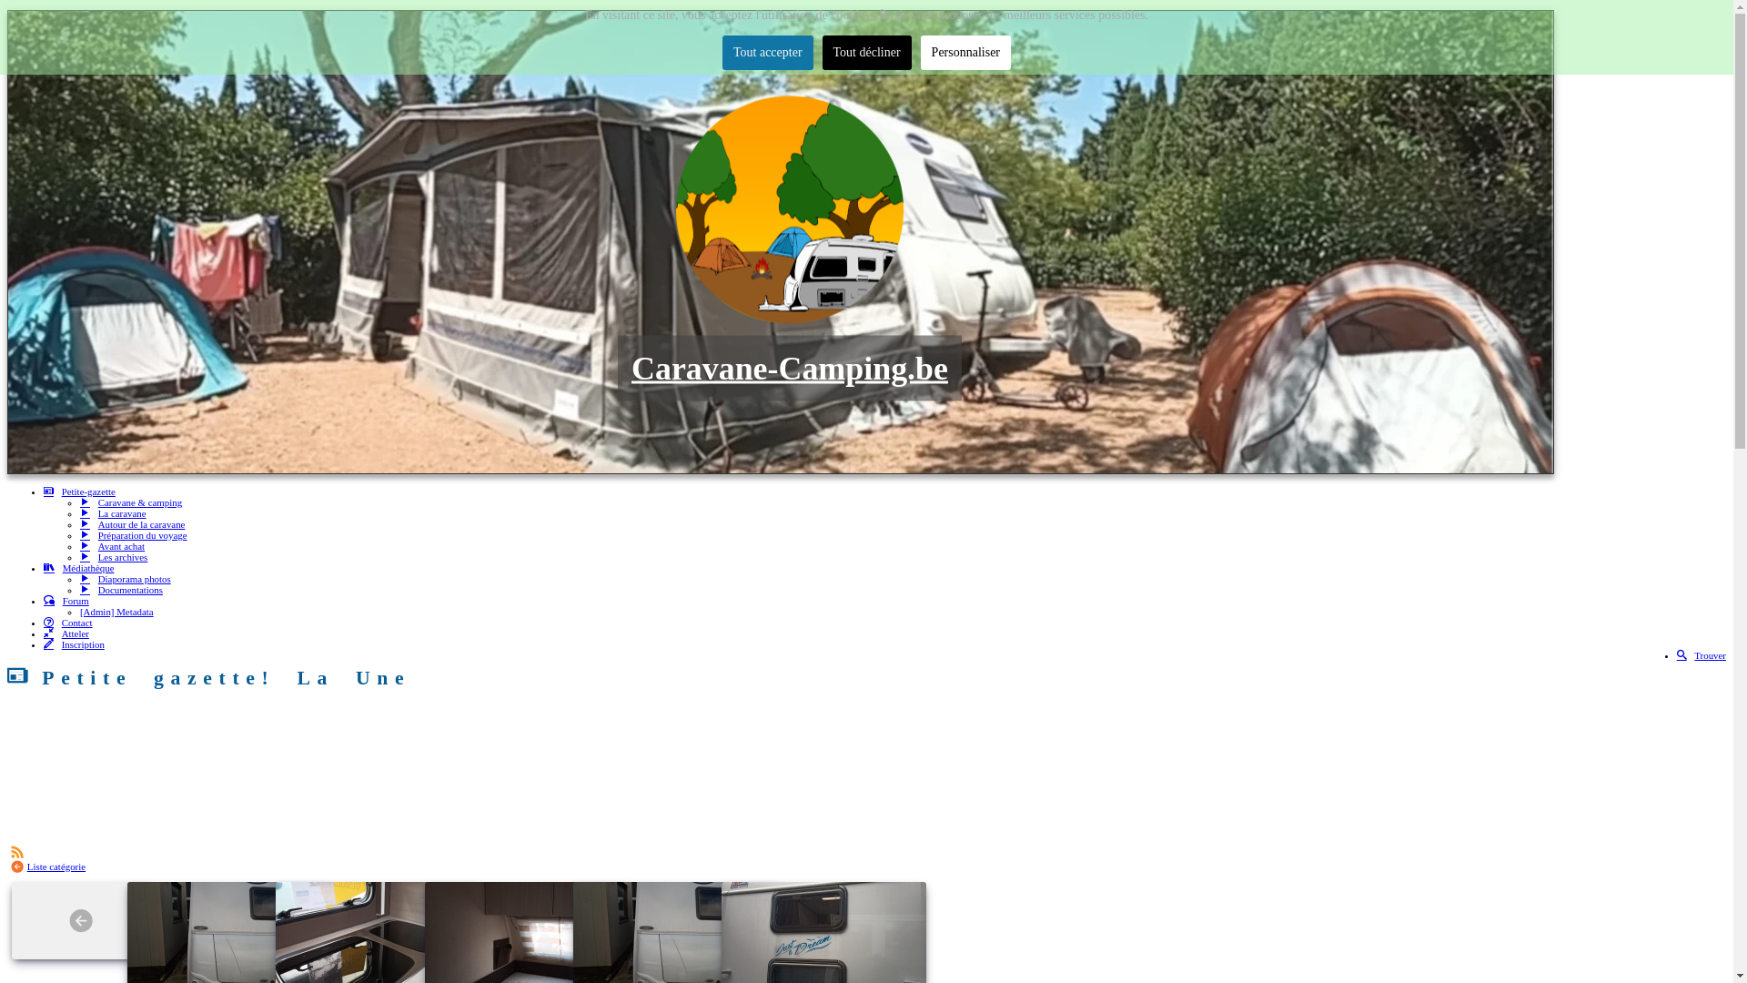  Describe the element at coordinates (790, 368) in the screenshot. I see `Caravane-Camping.be` at that location.